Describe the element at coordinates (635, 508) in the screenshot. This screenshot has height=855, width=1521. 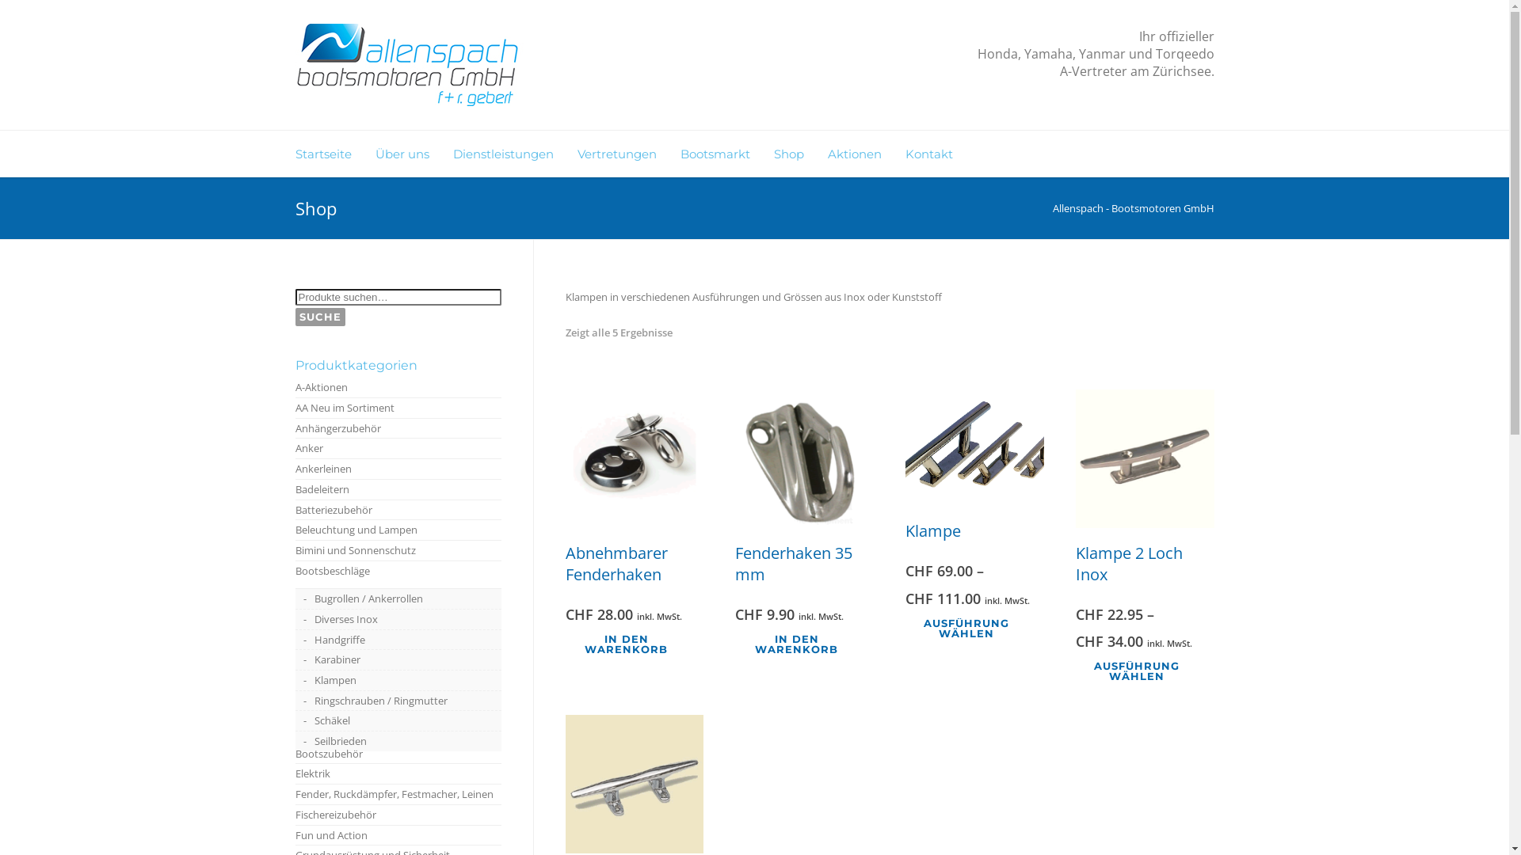
I see `Abnehmbarer Fenderhaken
CHF 28.00 inkl. MwSt.` at that location.